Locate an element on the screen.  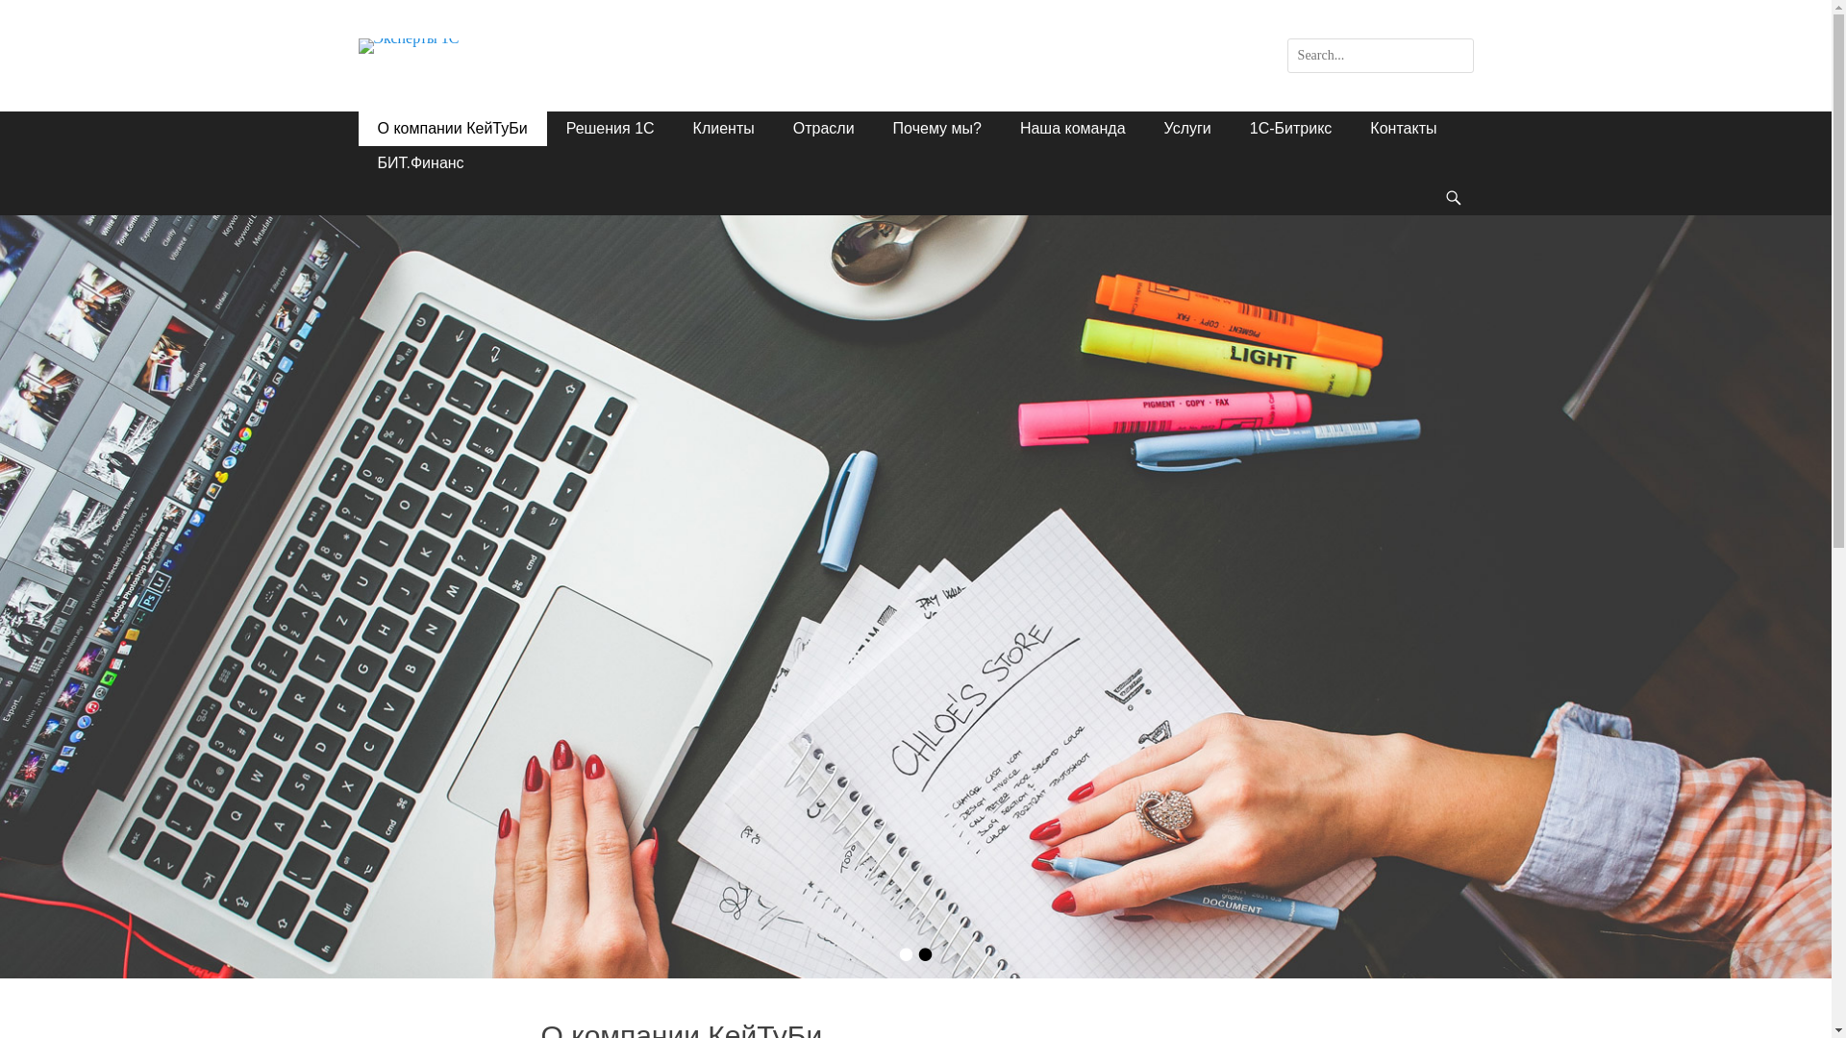
Search for: is located at coordinates (1381, 56).